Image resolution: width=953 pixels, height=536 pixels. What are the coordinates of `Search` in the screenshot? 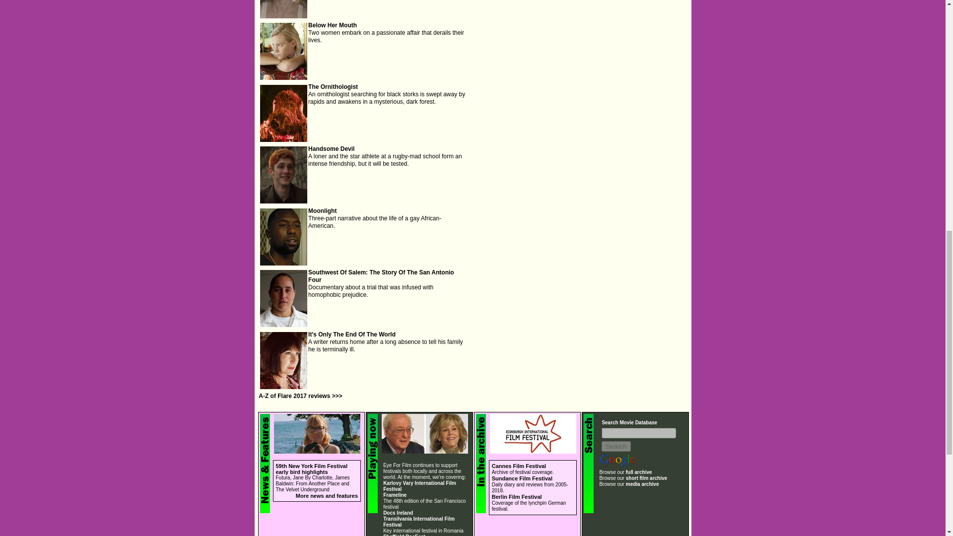 It's located at (615, 446).